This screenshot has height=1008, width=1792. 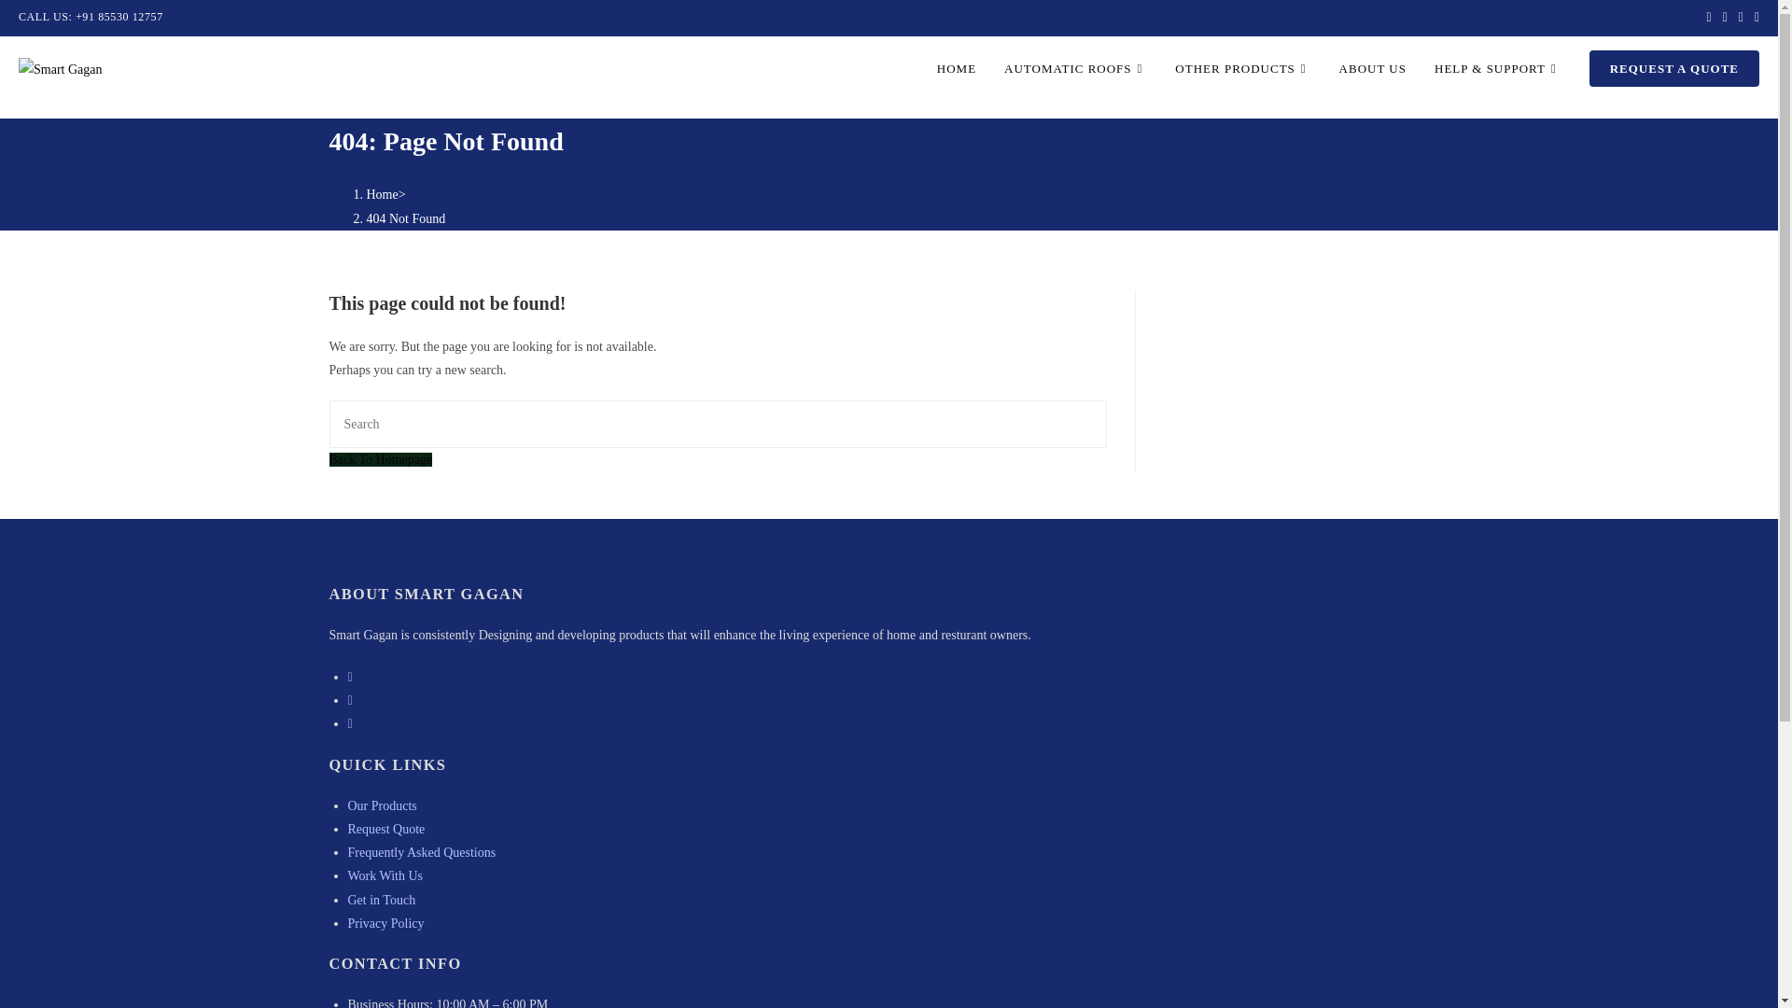 What do you see at coordinates (381, 194) in the screenshot?
I see `Home` at bounding box center [381, 194].